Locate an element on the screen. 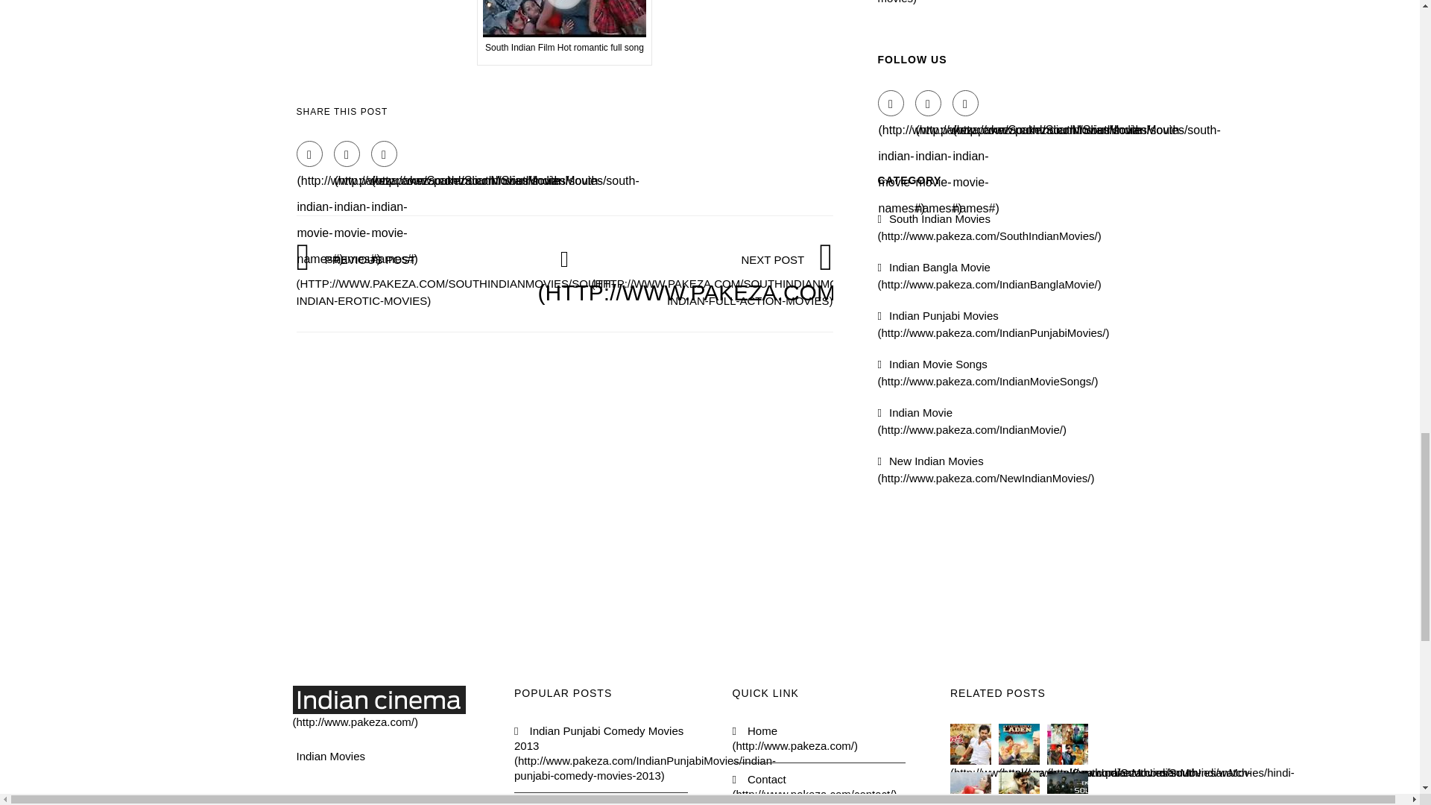 The width and height of the screenshot is (1431, 805). View all posts filed under New Indian Movies is located at coordinates (986, 470).